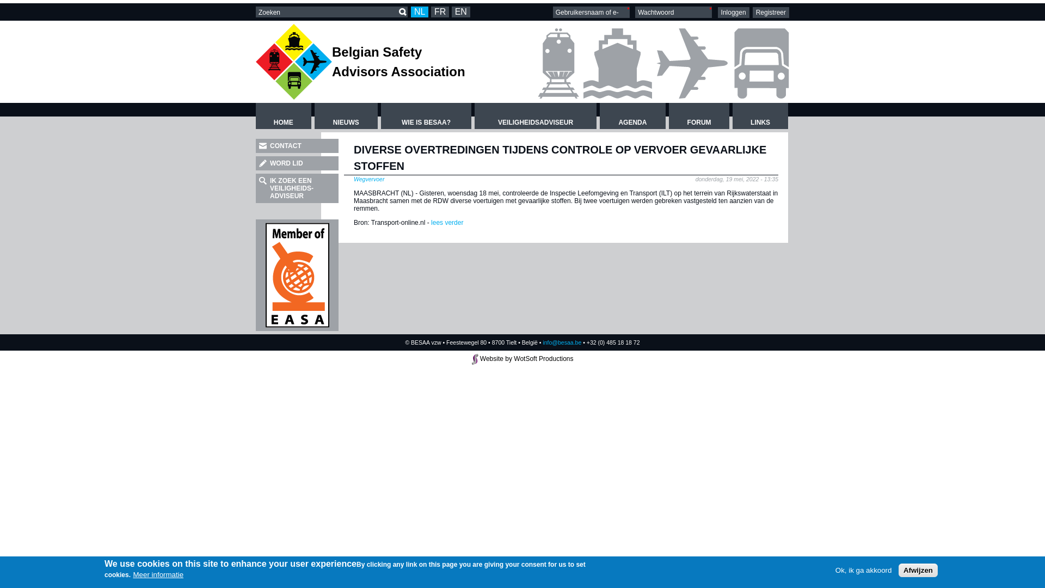 The width and height of the screenshot is (1045, 588). I want to click on Registreer, so click(771, 13).